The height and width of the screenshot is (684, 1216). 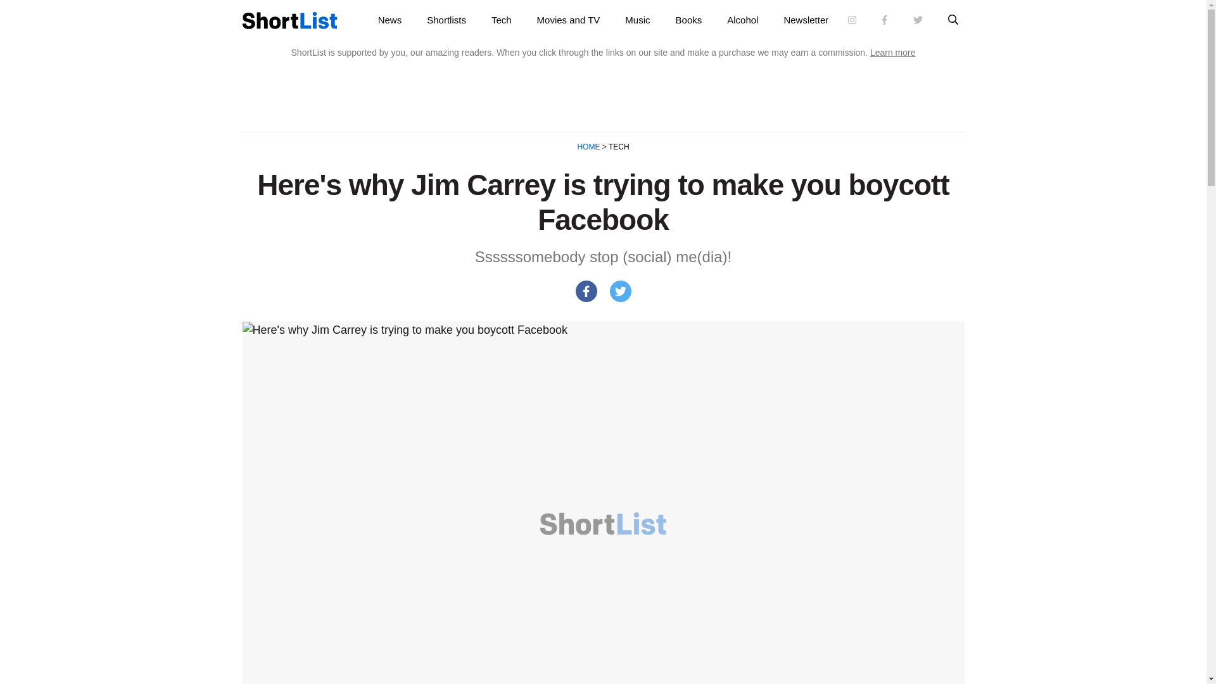 I want to click on Visit :sitename on Twitter, so click(x=918, y=20).